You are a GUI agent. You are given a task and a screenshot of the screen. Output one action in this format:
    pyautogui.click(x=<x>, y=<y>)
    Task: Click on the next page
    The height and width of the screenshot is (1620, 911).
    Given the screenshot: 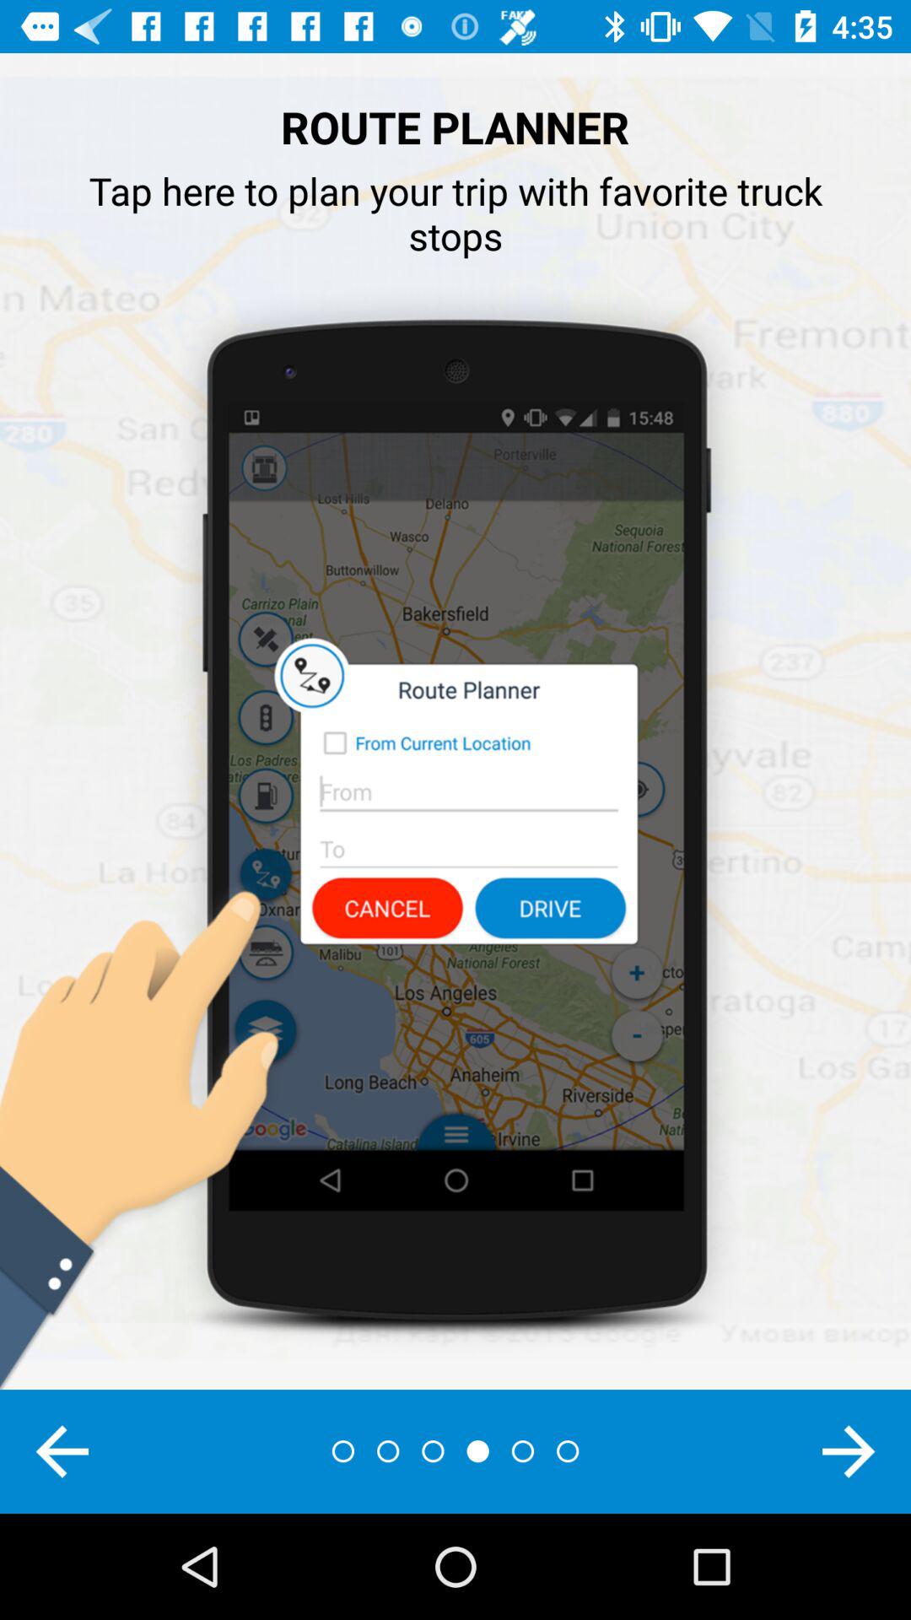 What is the action you would take?
    pyautogui.click(x=849, y=1451)
    